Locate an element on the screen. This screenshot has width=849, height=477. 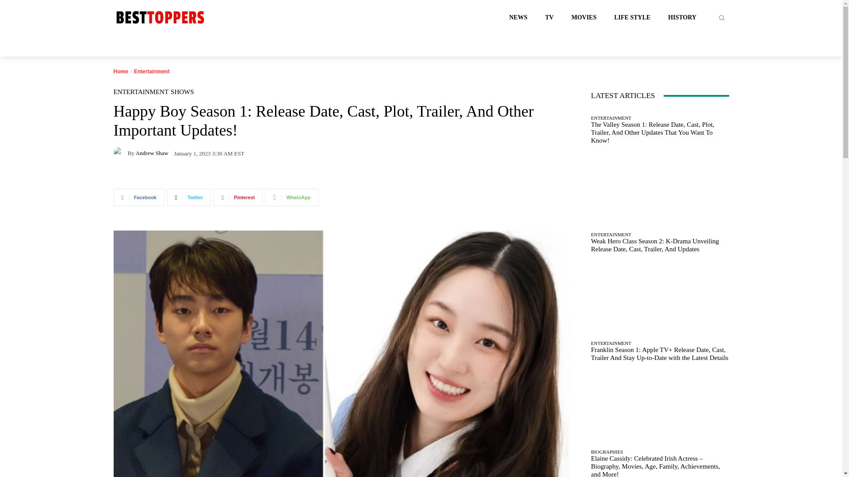
SHOWS is located at coordinates (182, 92).